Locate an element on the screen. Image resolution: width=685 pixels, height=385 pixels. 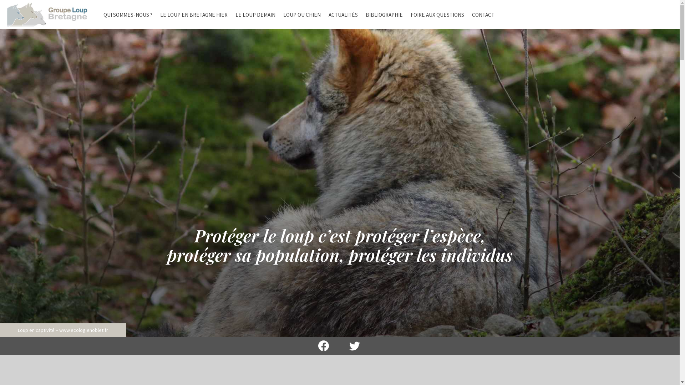
LE LOUP EN BRETAGNE HIER is located at coordinates (194, 15).